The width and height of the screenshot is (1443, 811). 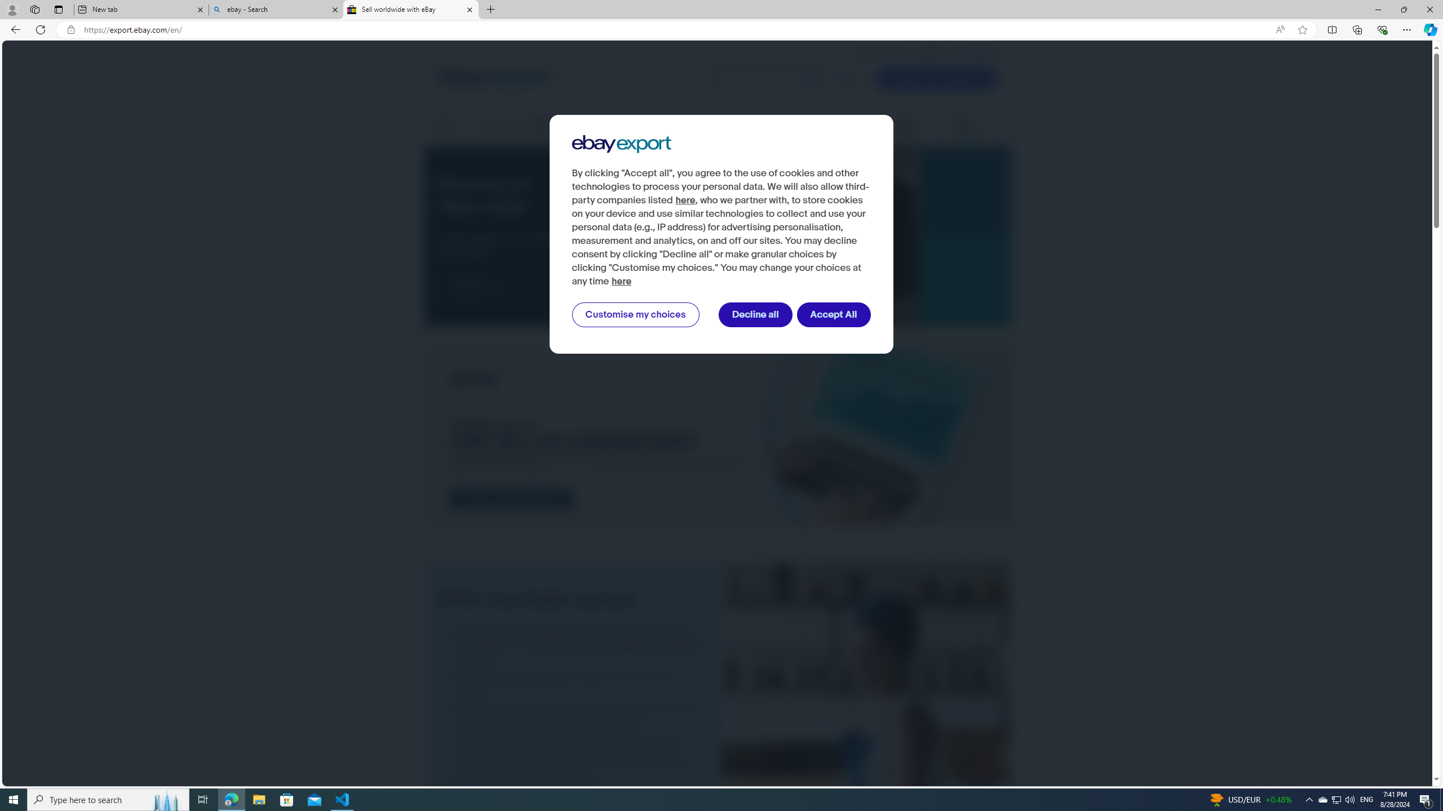 What do you see at coordinates (497, 286) in the screenshot?
I see `Class: btn__arrow` at bounding box center [497, 286].